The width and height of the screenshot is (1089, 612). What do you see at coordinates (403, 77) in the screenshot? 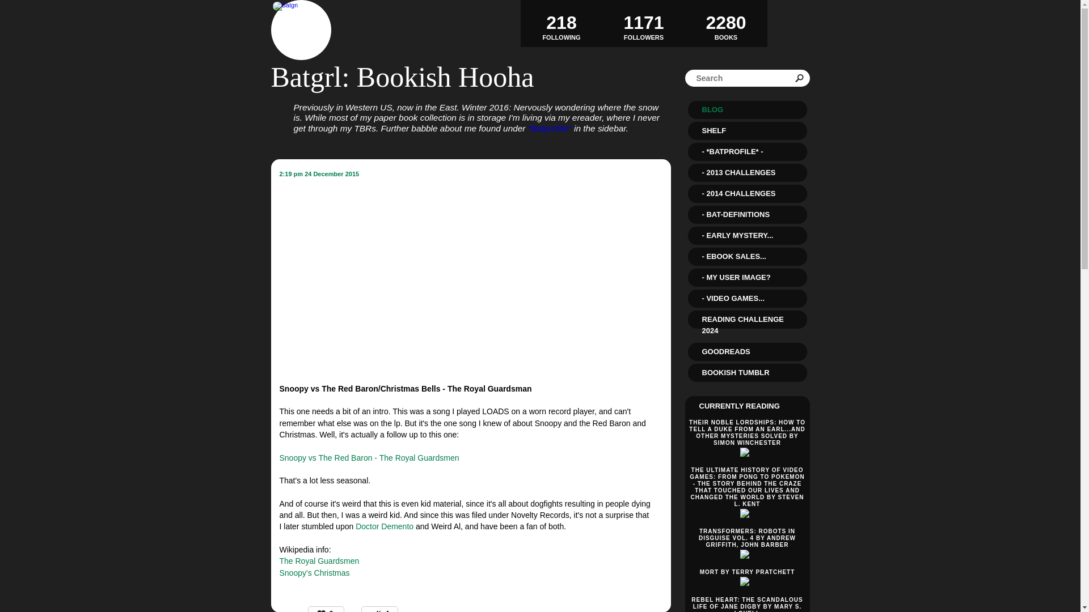
I see `Batgrl: Bookish Hooha` at bounding box center [403, 77].